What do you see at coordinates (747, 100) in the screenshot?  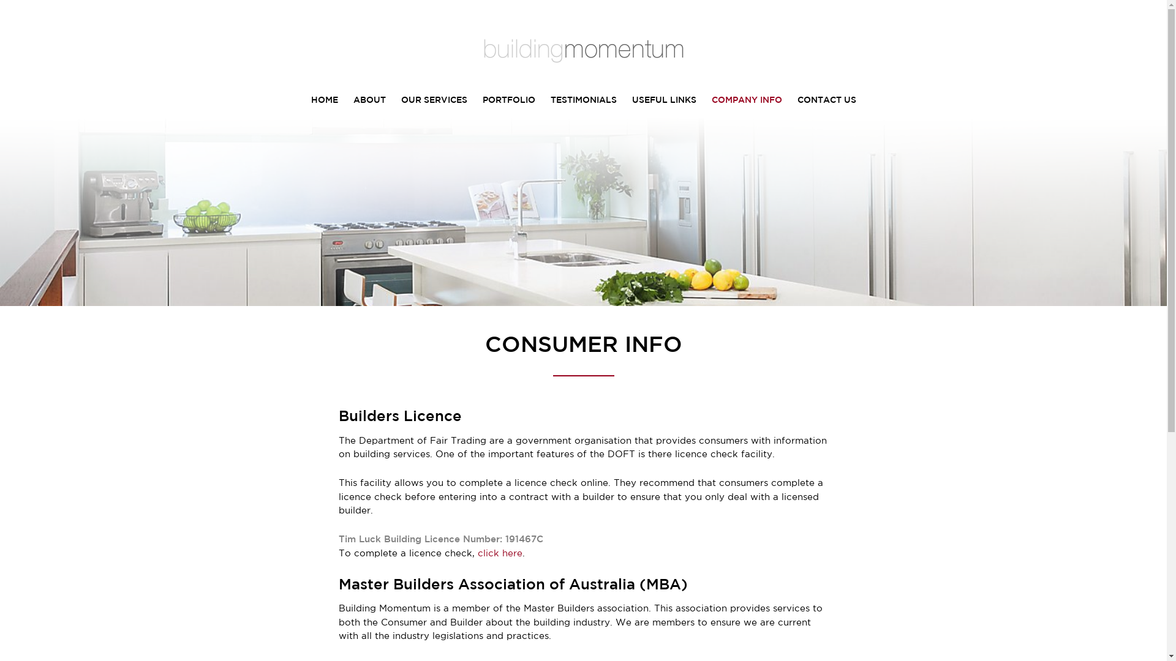 I see `COMPANY INFO` at bounding box center [747, 100].